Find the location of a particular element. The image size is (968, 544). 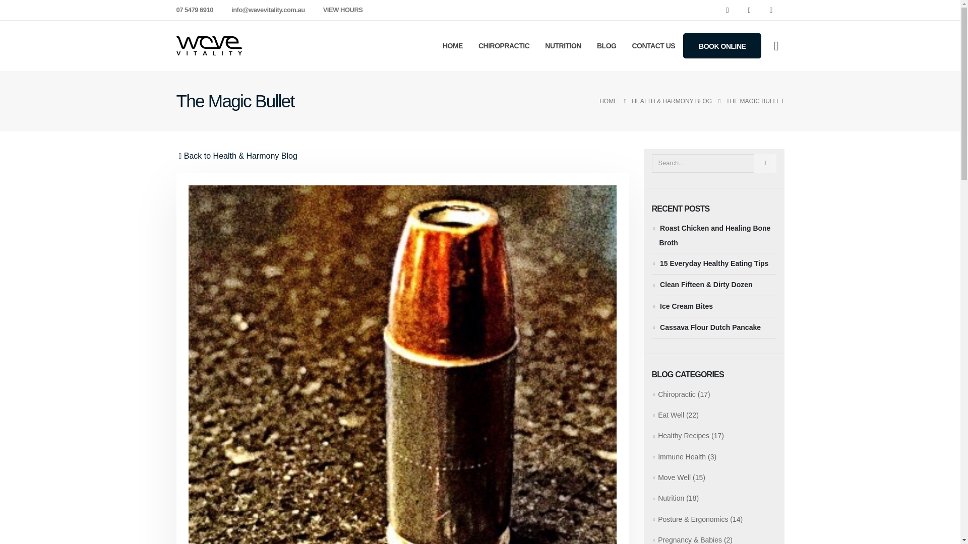

CONTACT US is located at coordinates (653, 46).